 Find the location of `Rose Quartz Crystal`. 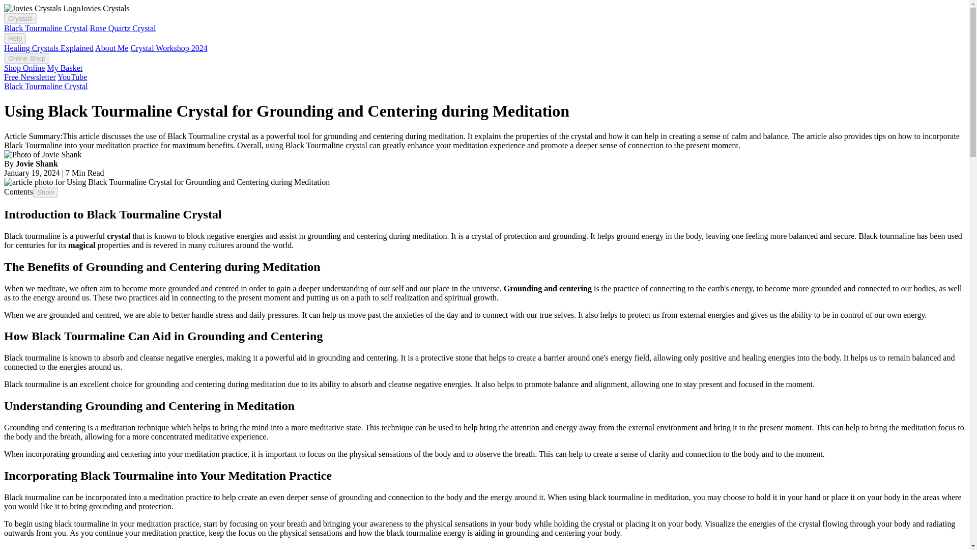

Rose Quartz Crystal is located at coordinates (123, 28).